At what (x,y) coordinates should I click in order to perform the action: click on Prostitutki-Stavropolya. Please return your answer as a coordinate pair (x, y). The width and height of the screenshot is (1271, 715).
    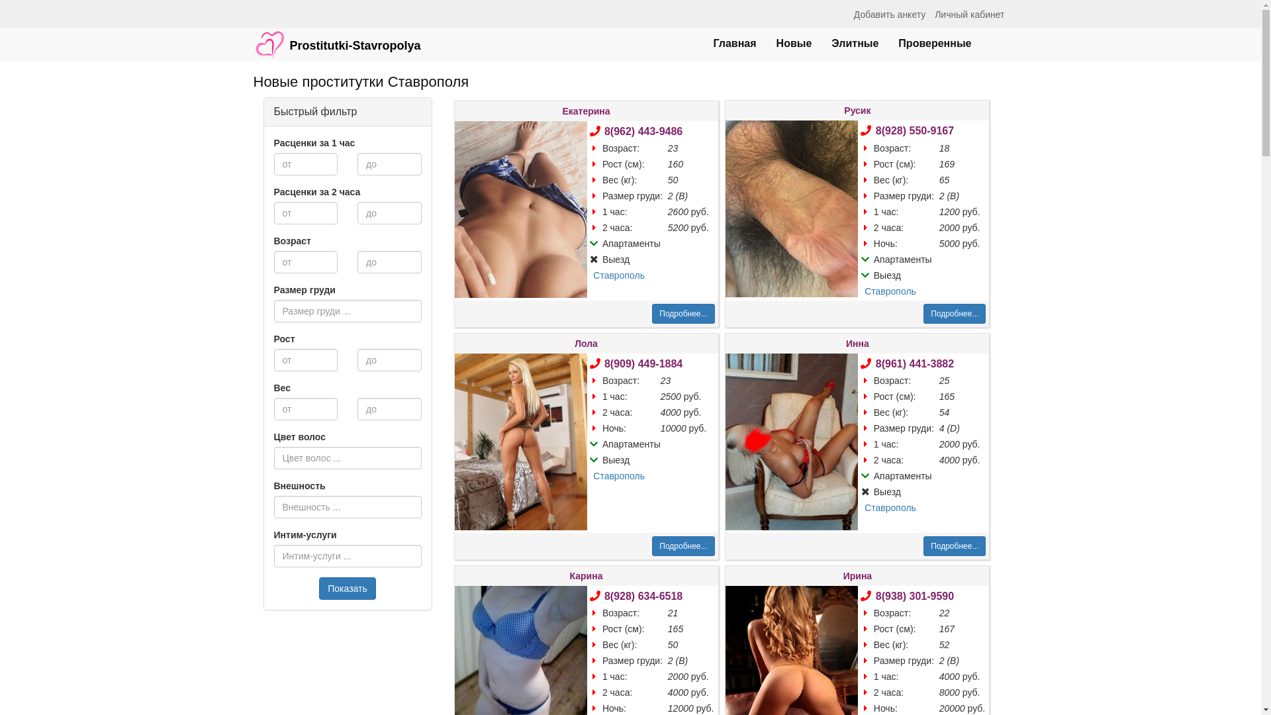
    Looking at the image, I should click on (338, 38).